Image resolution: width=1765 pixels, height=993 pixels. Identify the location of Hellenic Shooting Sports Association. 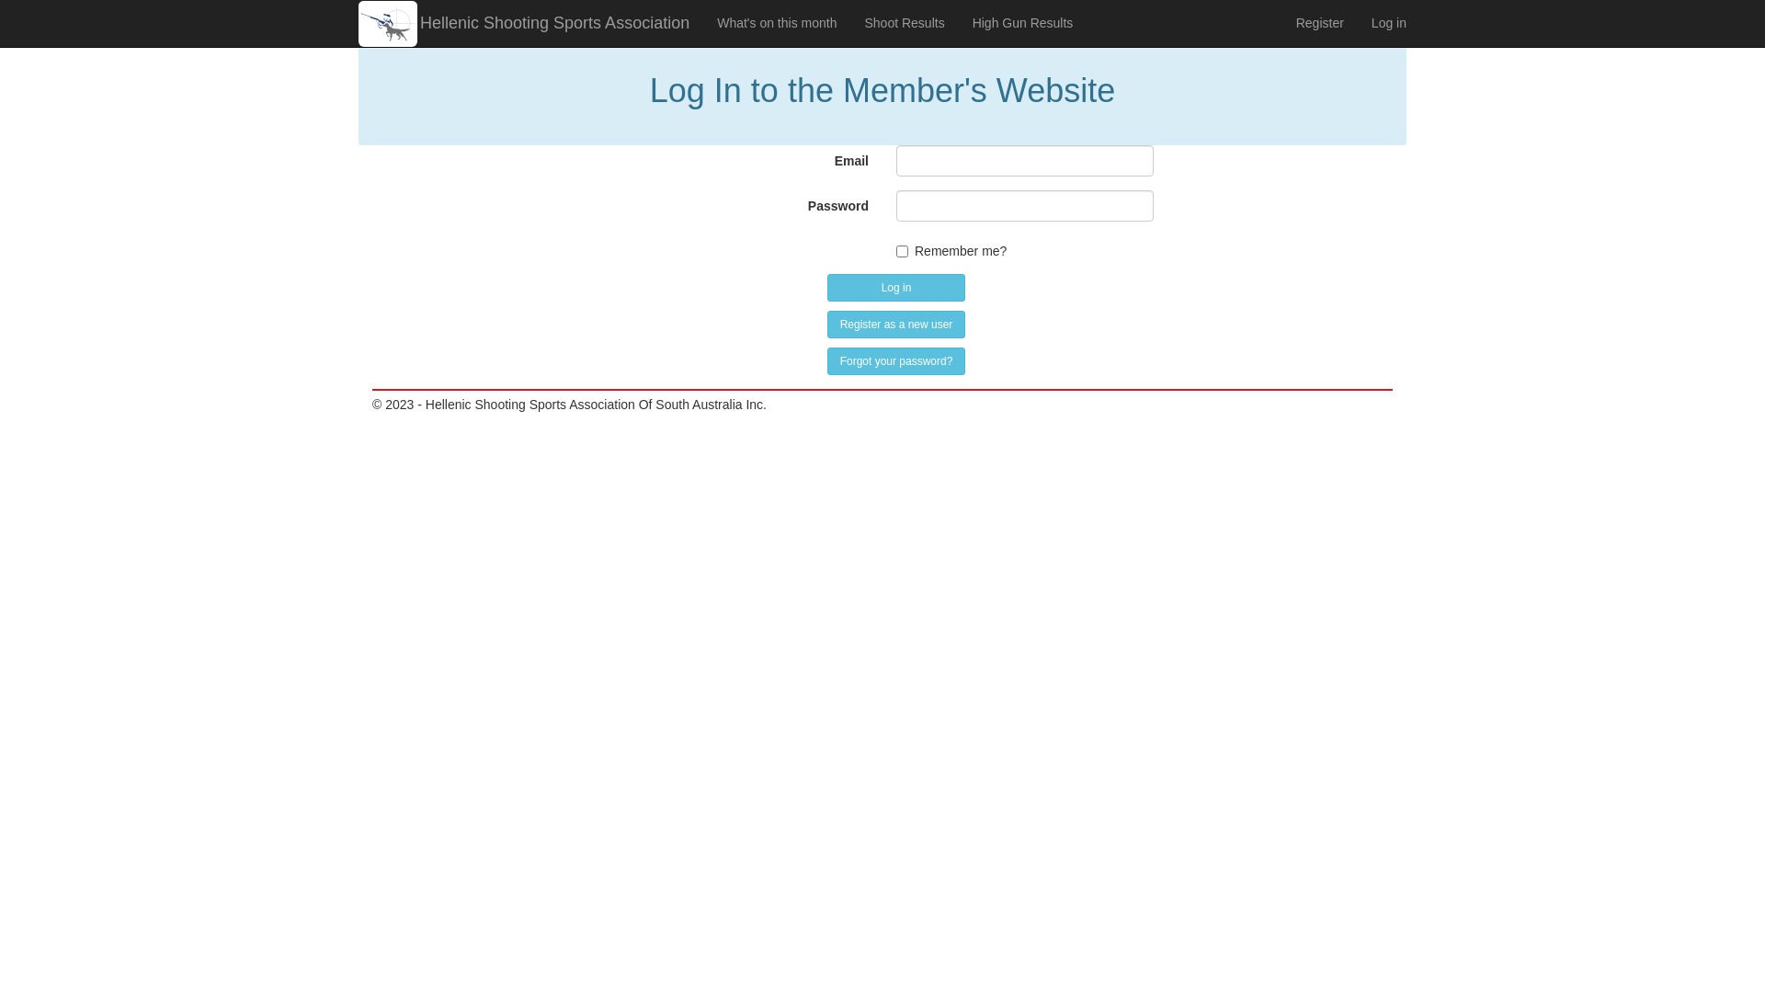
(553, 23).